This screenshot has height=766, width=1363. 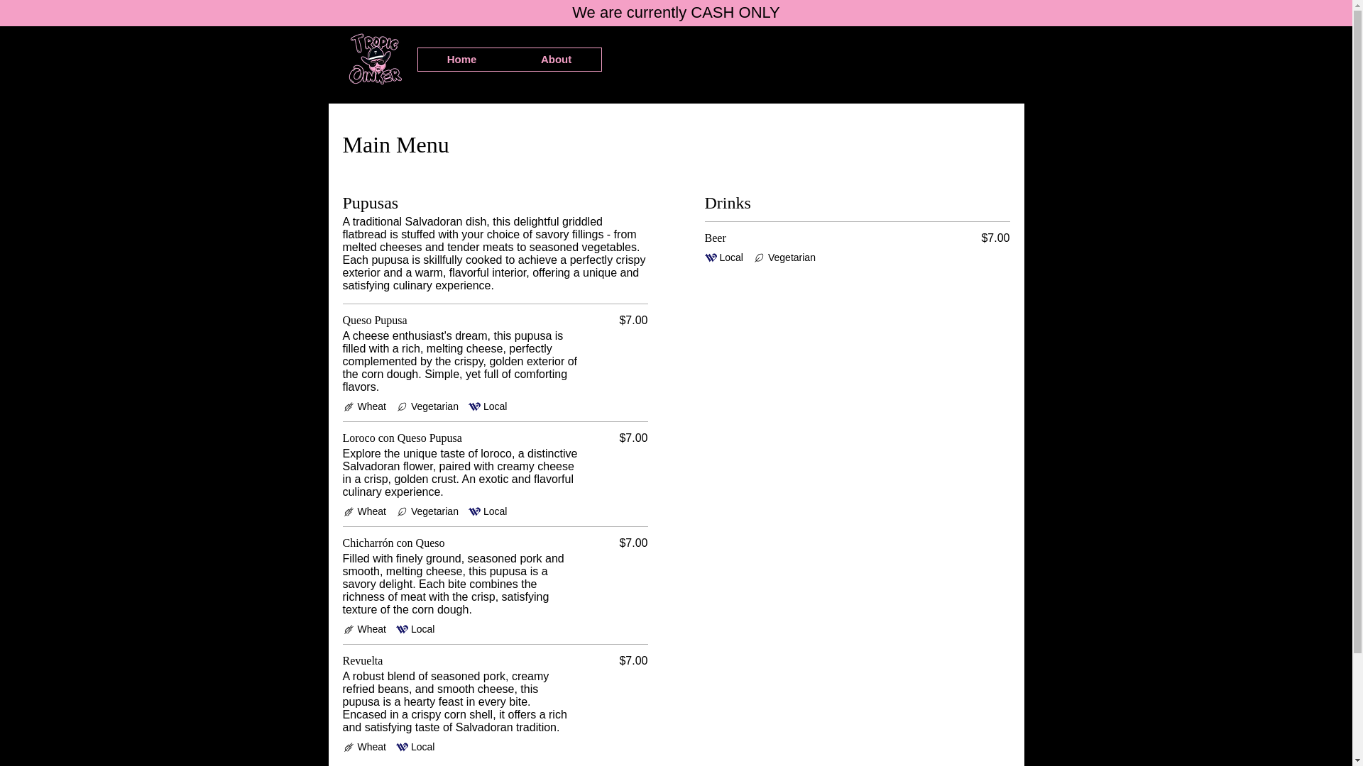 What do you see at coordinates (474, 511) in the screenshot?
I see `Check` at bounding box center [474, 511].